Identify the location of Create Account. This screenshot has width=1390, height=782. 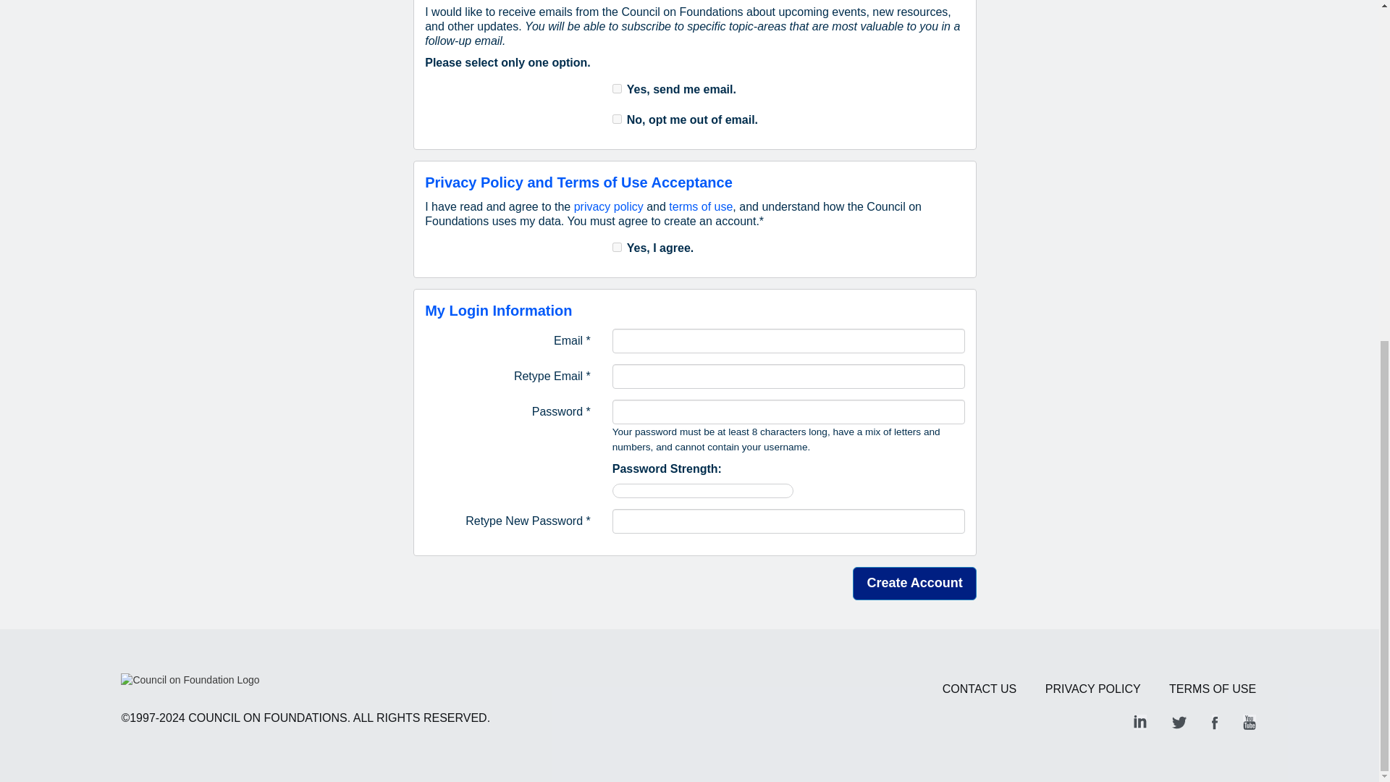
(914, 584).